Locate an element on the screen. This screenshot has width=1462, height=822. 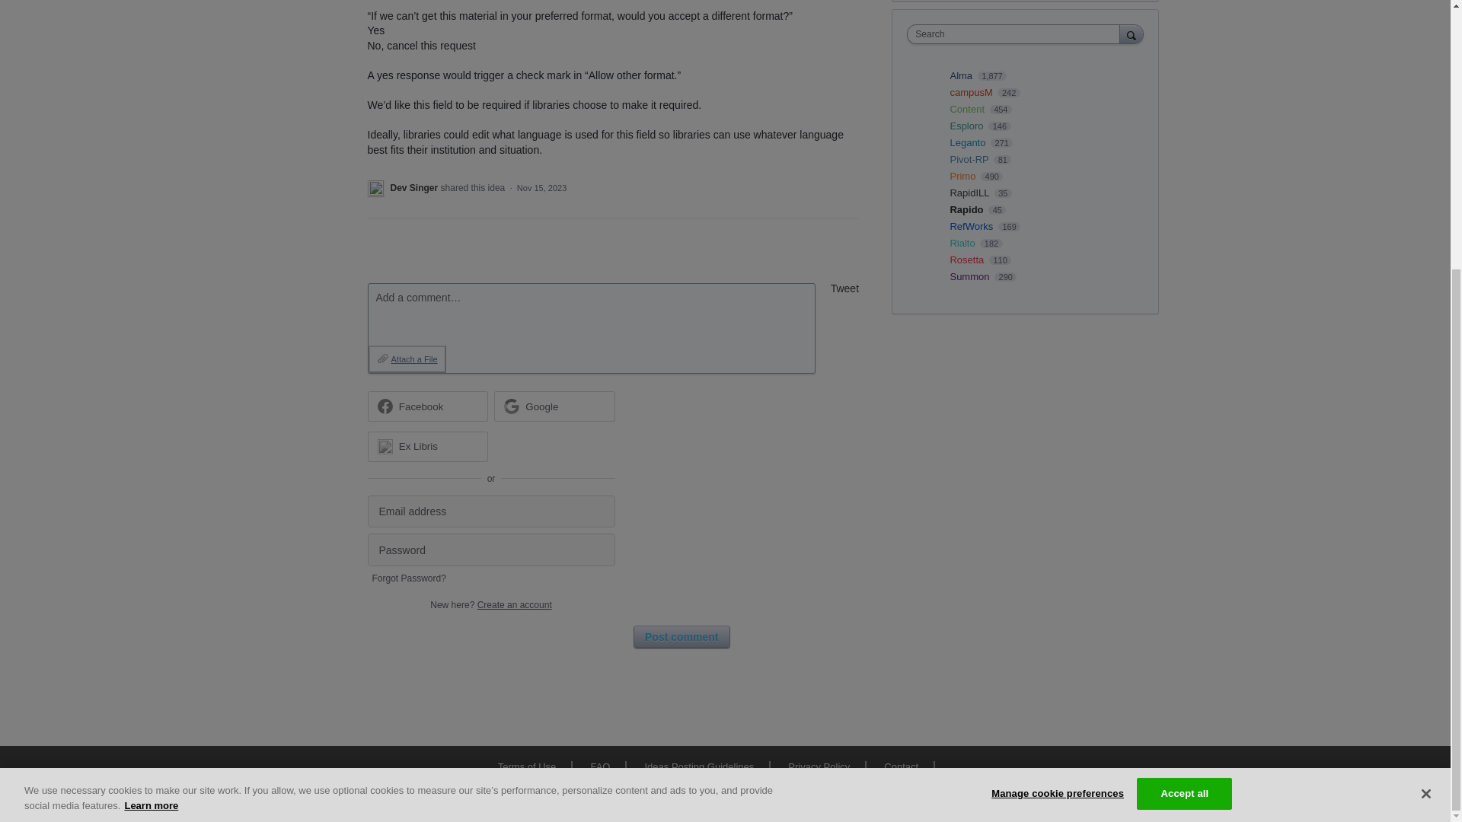
Dev Singer is located at coordinates (414, 187).